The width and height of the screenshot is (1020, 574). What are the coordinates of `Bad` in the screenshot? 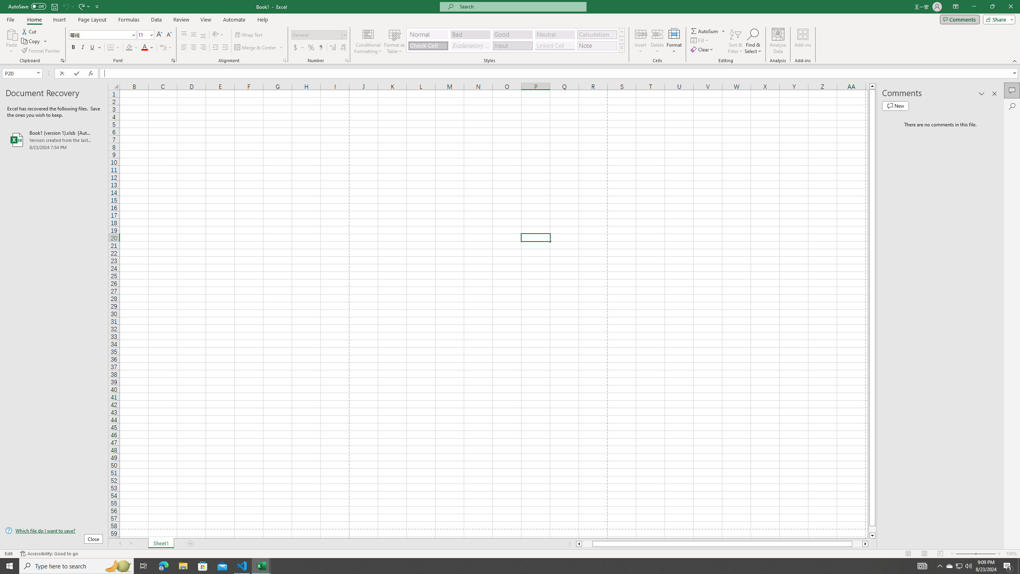 It's located at (470, 34).